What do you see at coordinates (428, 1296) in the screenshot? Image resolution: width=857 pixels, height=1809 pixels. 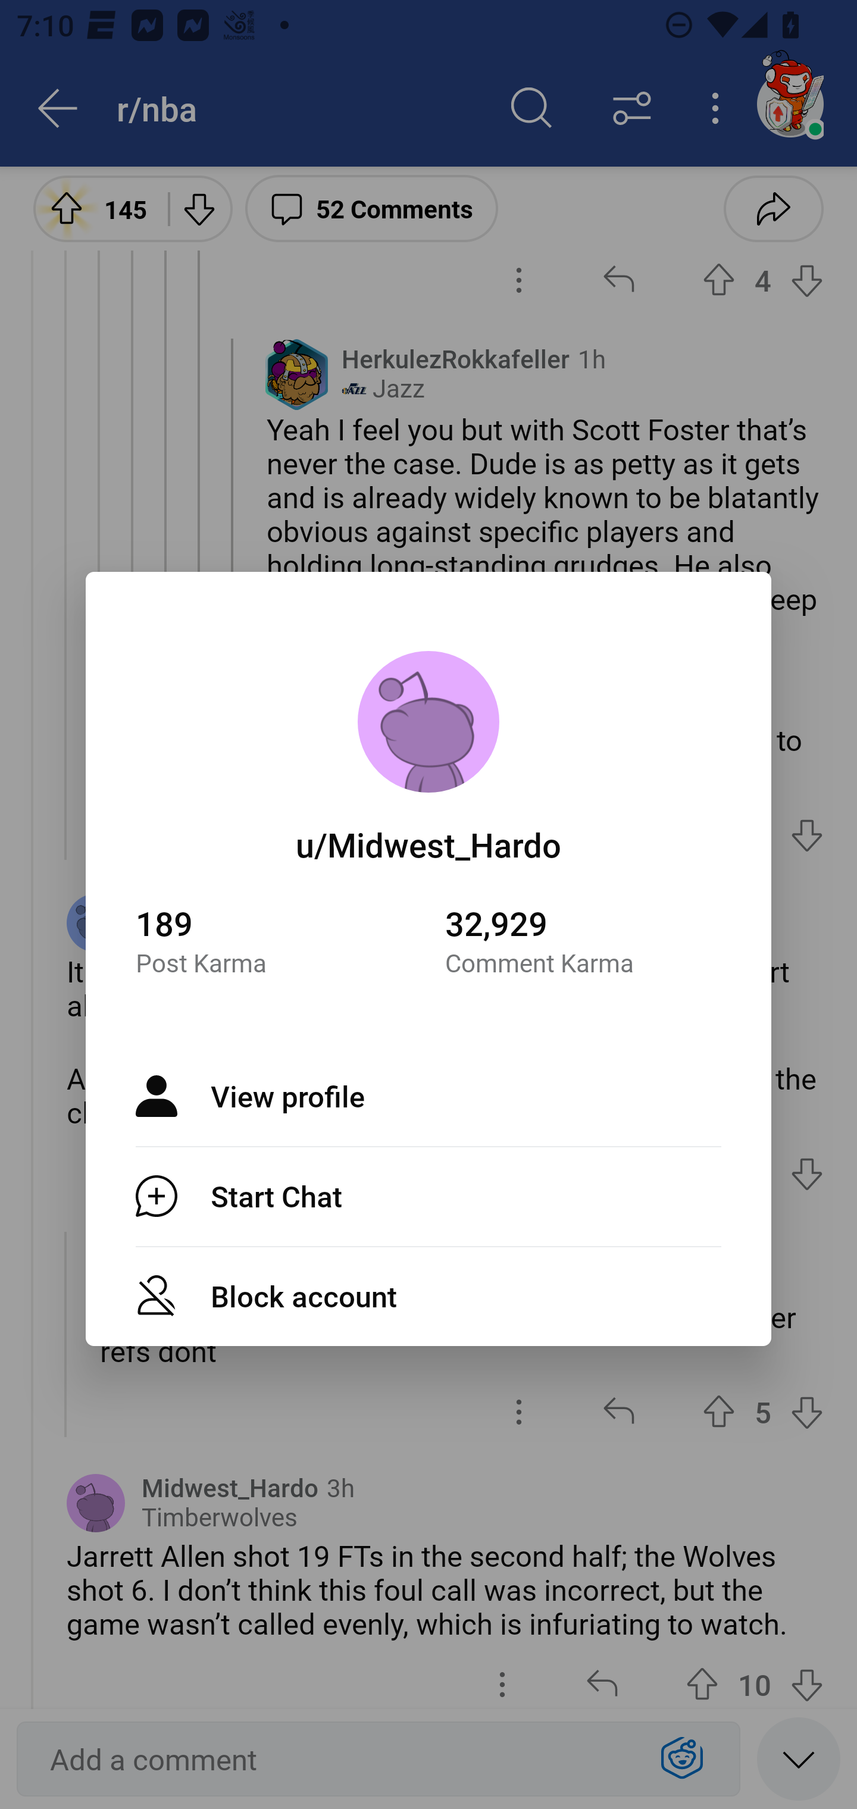 I see `Block account` at bounding box center [428, 1296].